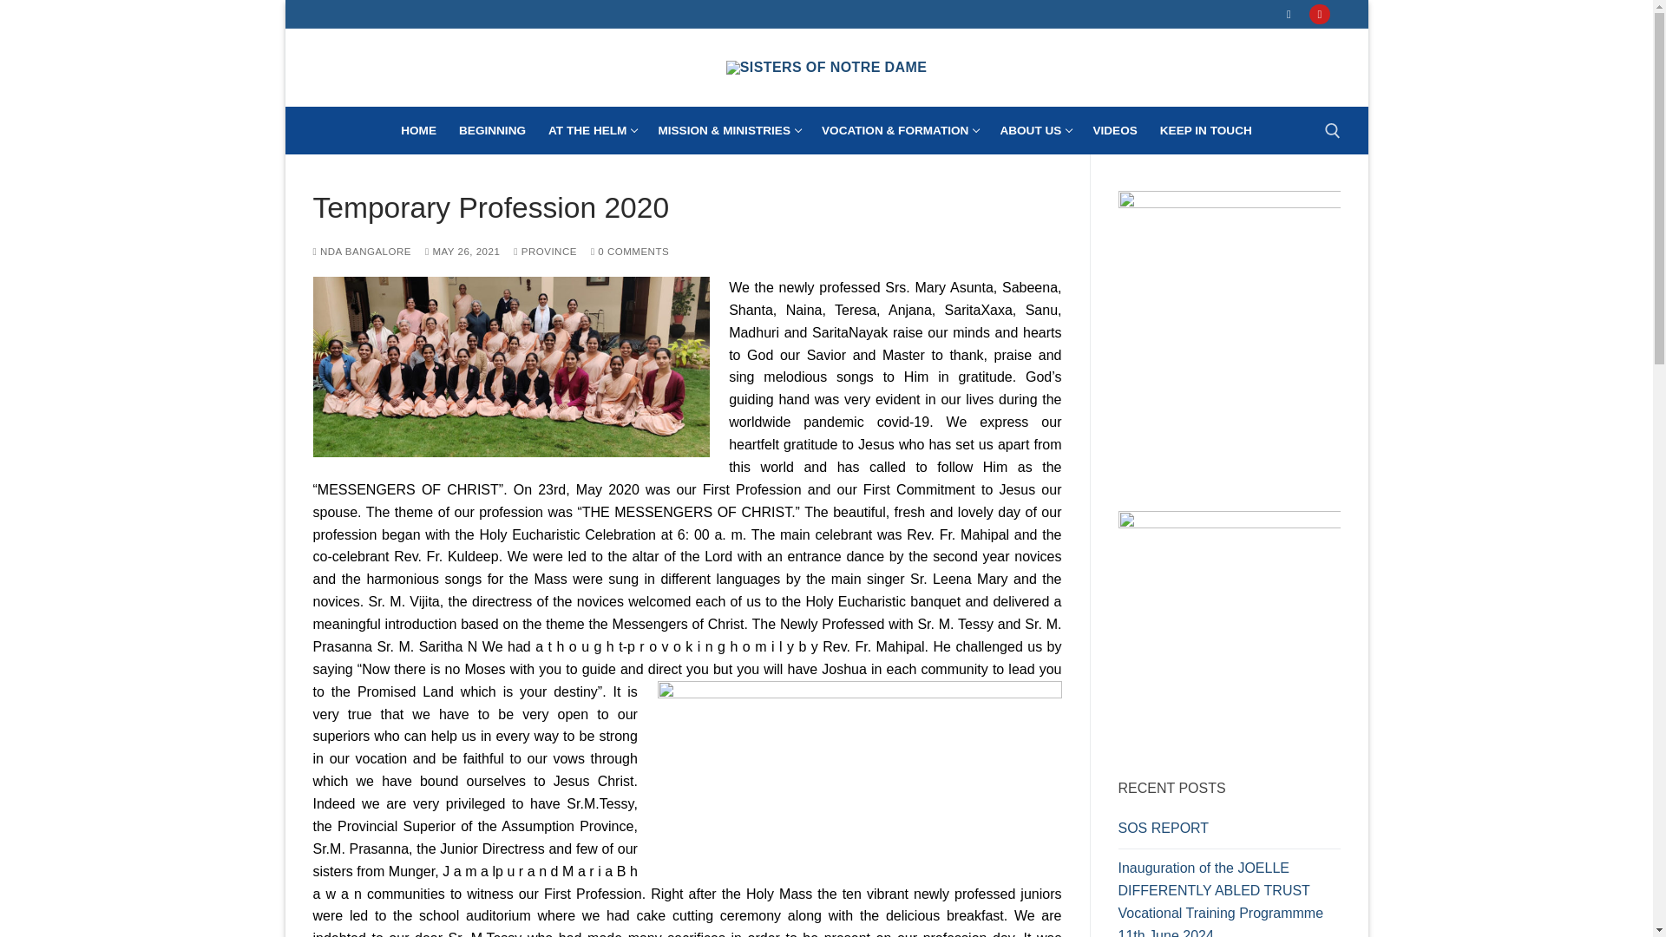 The height and width of the screenshot is (937, 1666). I want to click on BEGINNING, so click(492, 130).